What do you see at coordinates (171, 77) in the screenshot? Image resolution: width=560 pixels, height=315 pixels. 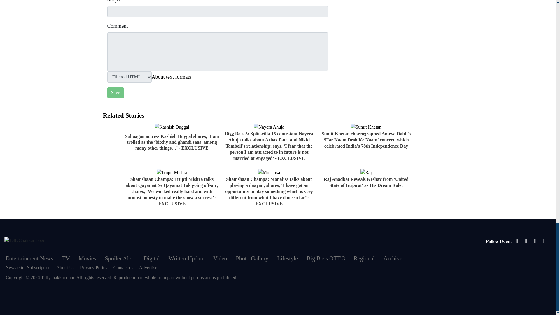 I see `Opens in new window` at bounding box center [171, 77].